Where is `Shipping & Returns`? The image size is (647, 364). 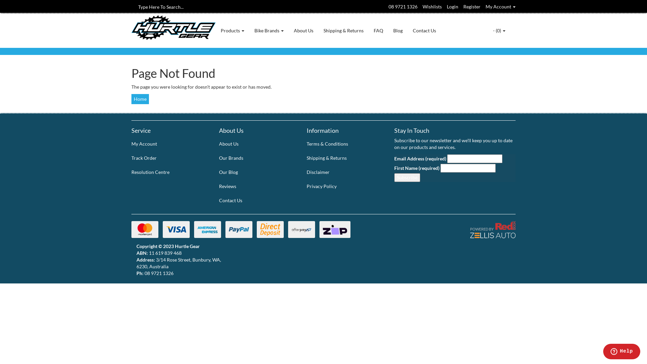 Shipping & Returns is located at coordinates (343, 158).